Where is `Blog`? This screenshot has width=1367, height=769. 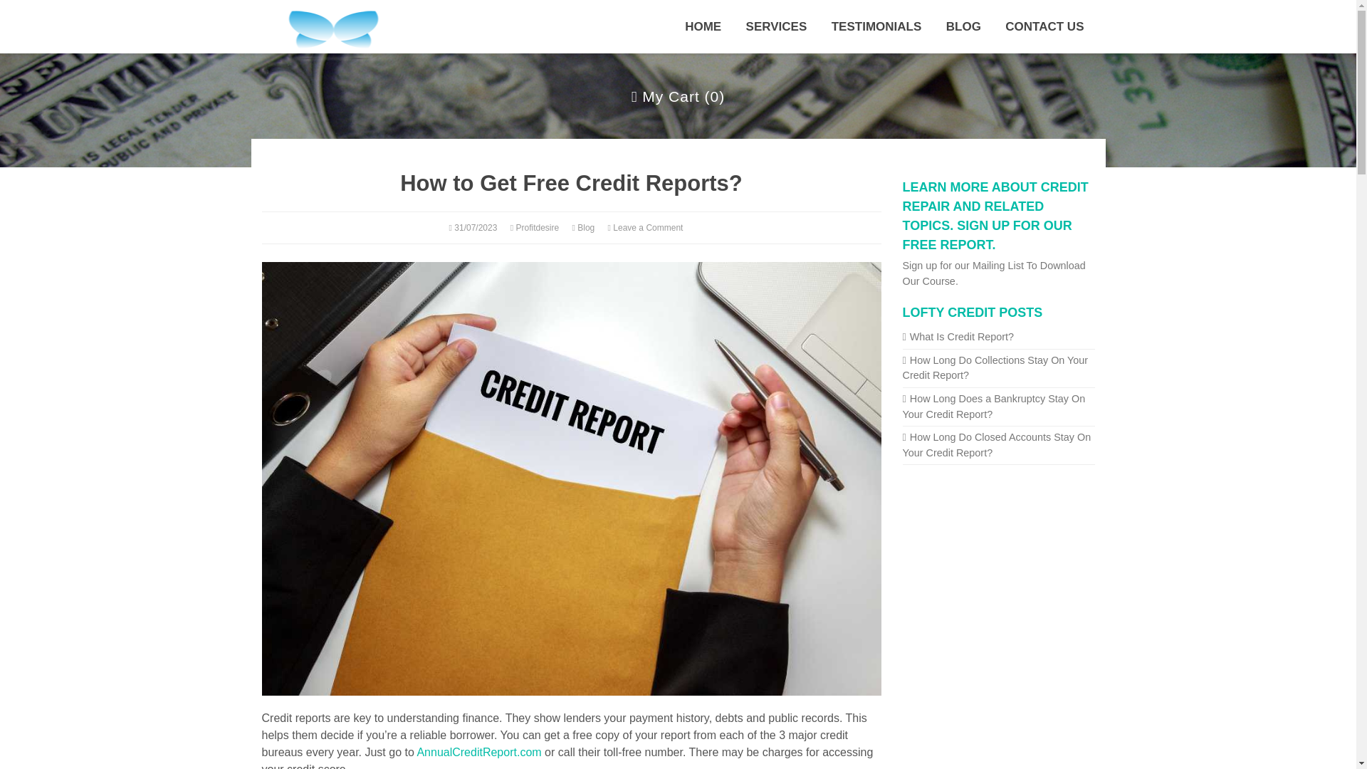
Blog is located at coordinates (585, 227).